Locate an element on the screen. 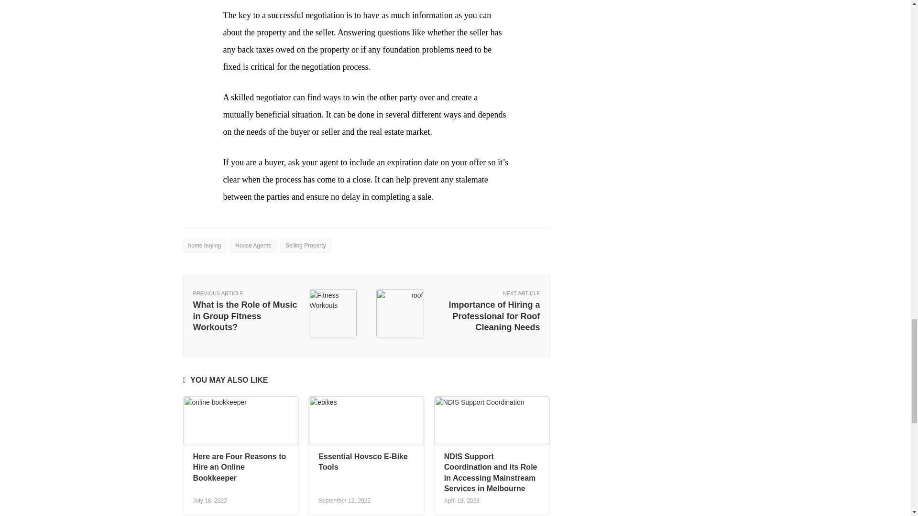 This screenshot has width=918, height=516. View all posts in home buying is located at coordinates (204, 246).